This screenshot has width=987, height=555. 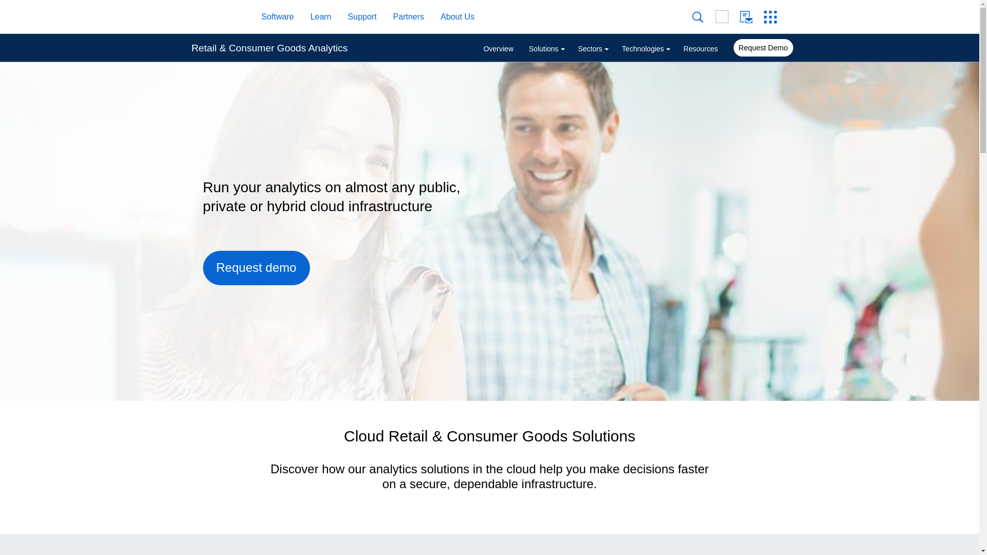 I want to click on Partners, so click(x=408, y=17).